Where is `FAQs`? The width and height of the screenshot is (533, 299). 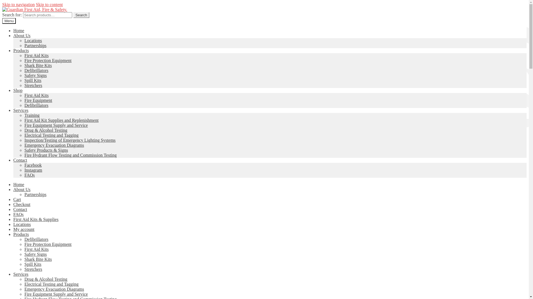 FAQs is located at coordinates (29, 175).